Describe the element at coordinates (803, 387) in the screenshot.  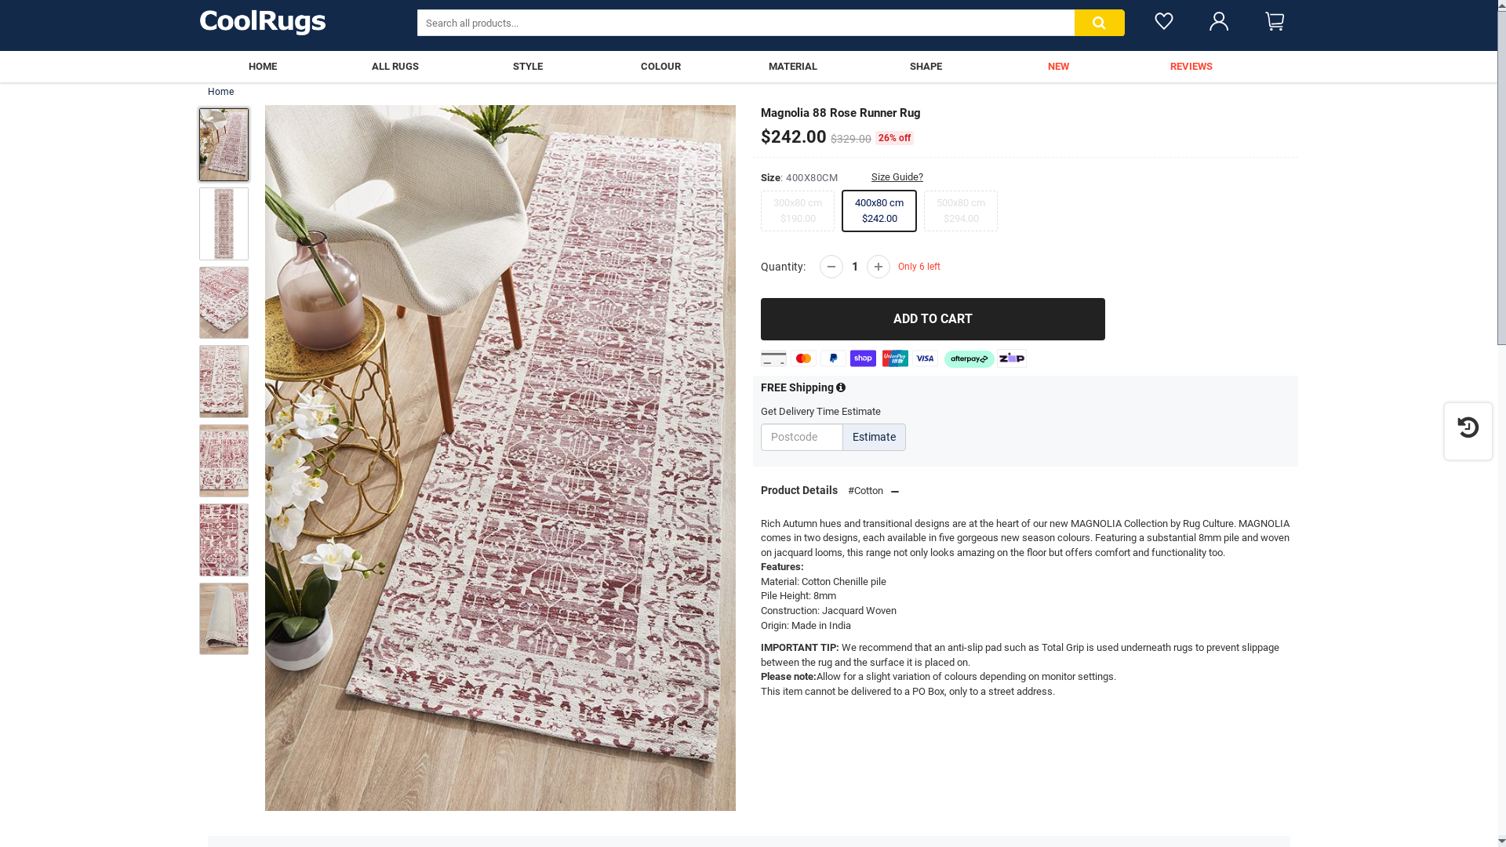
I see `FREE Shipping` at that location.